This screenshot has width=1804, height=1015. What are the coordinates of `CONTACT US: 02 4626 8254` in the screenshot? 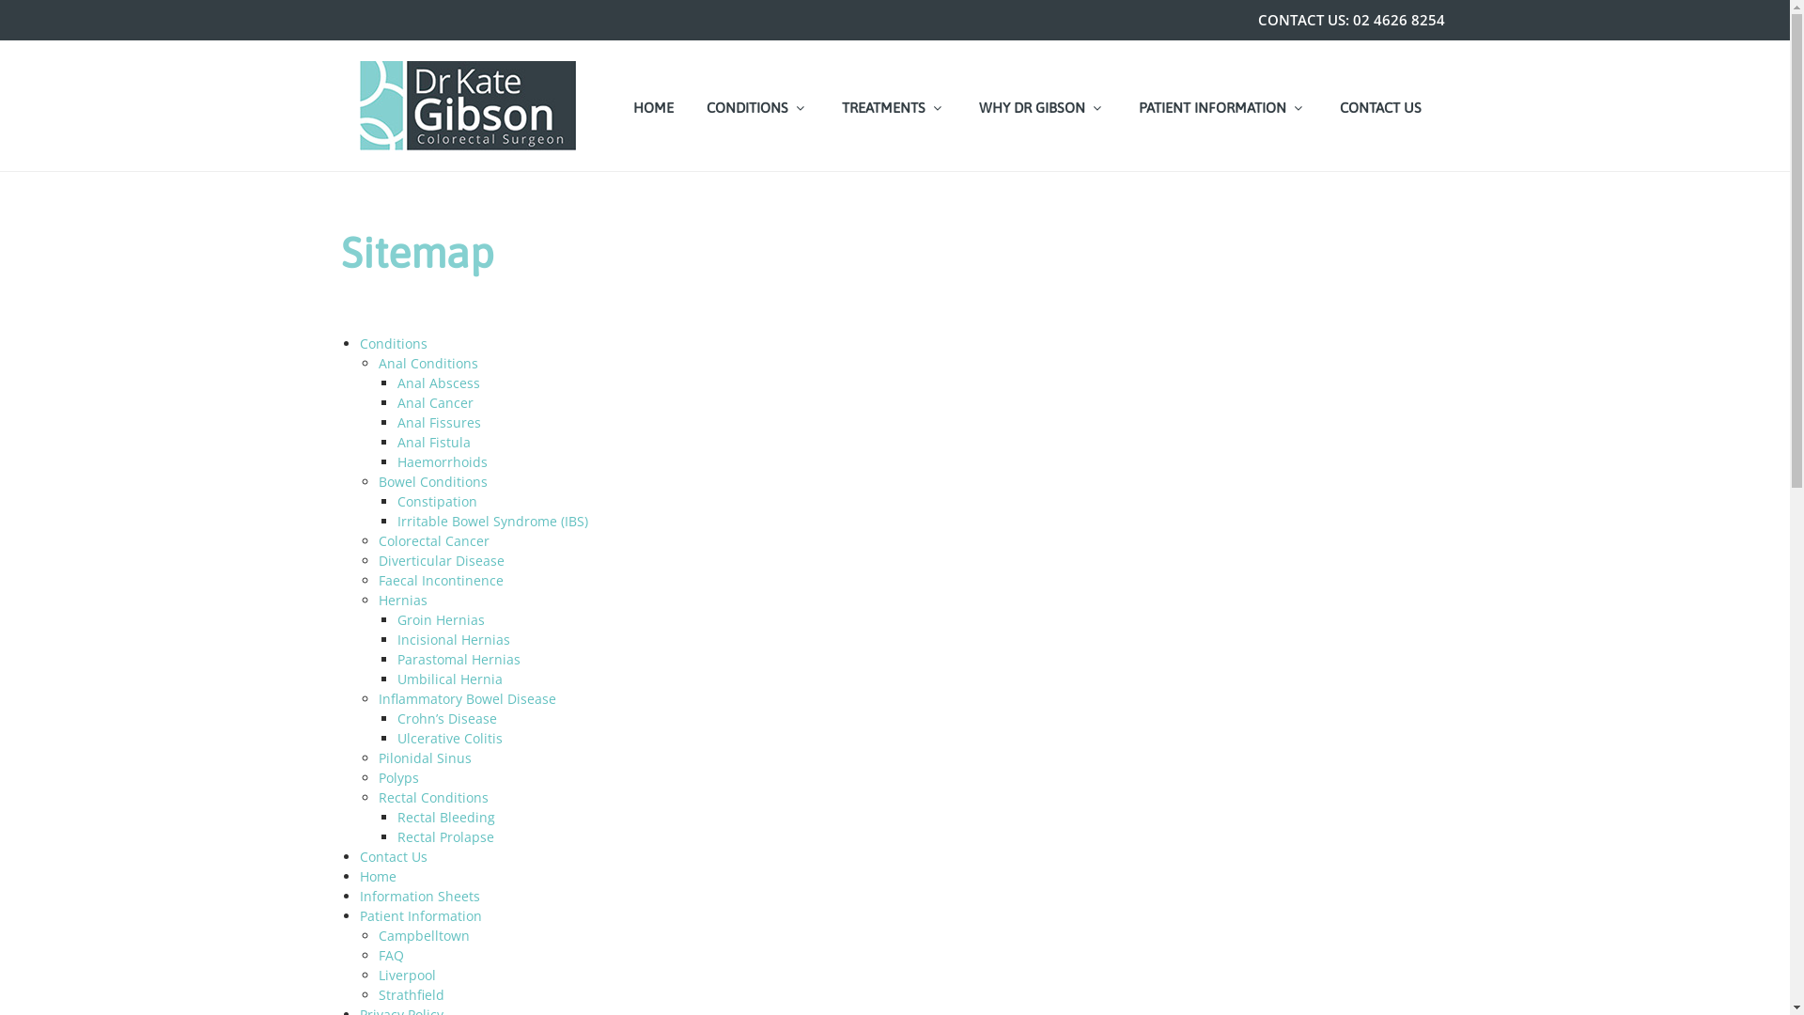 It's located at (1351, 21).